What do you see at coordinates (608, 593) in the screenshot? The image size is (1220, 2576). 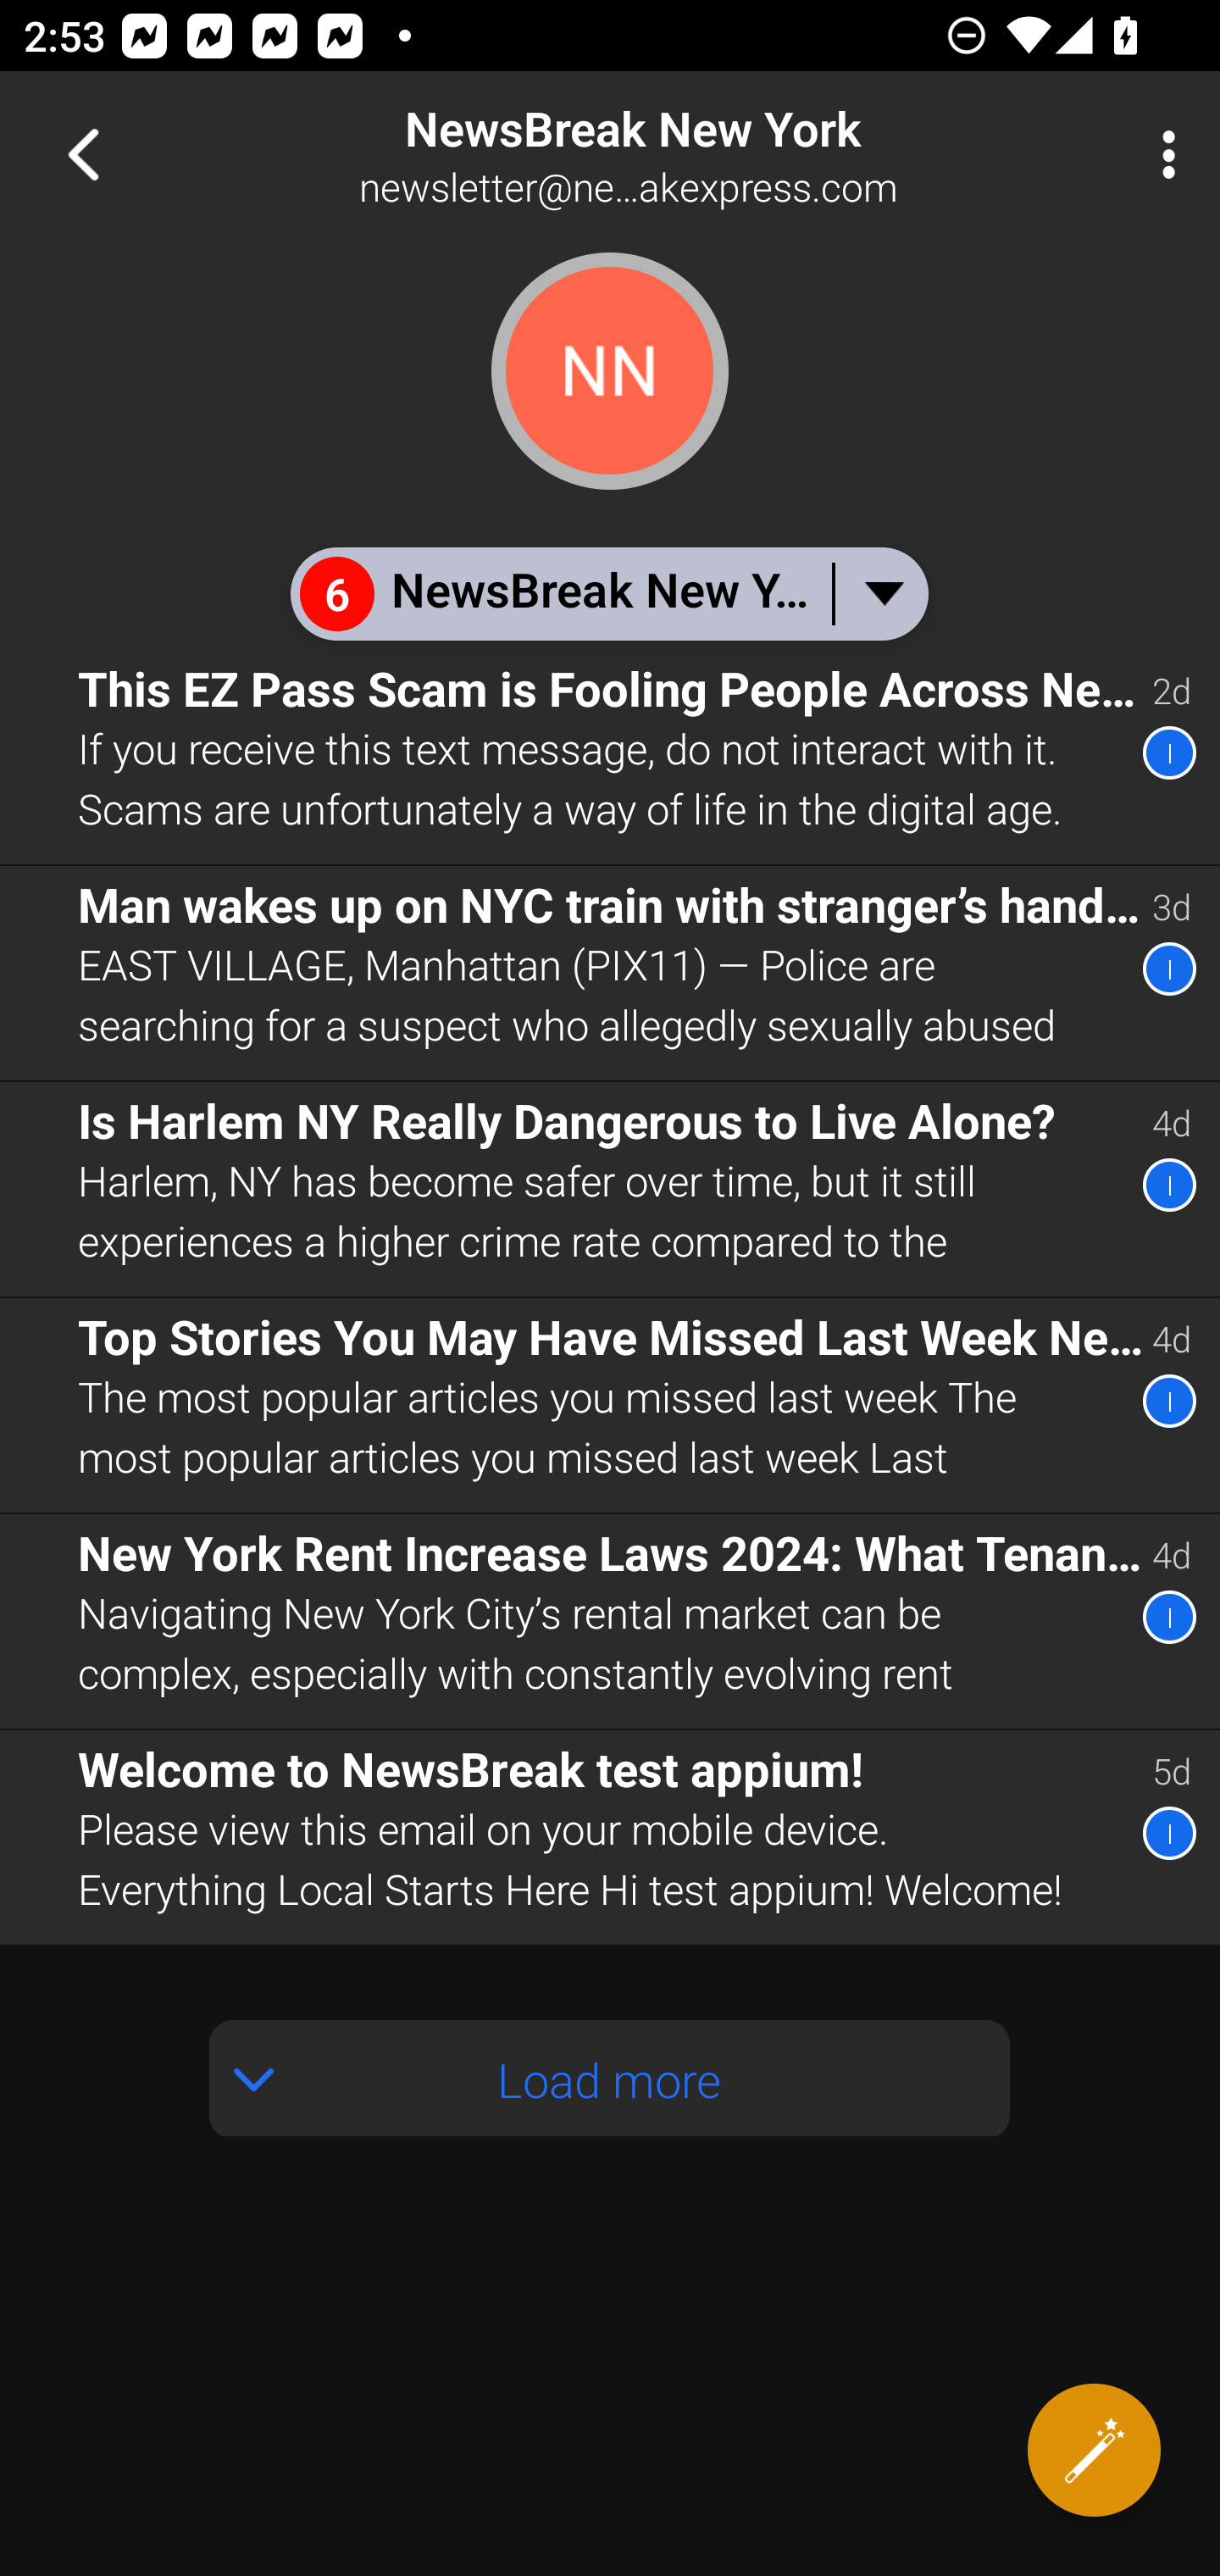 I see `6 NewsBreak New York & You` at bounding box center [608, 593].